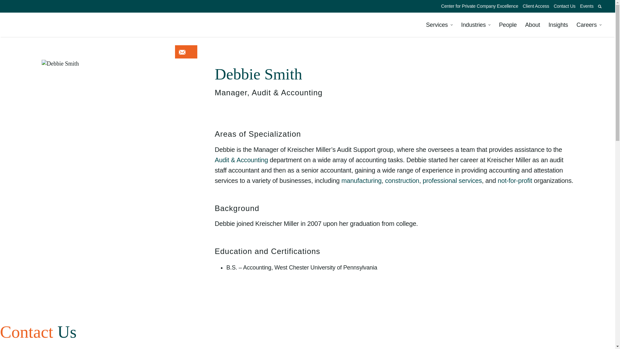  I want to click on Email, so click(182, 52).